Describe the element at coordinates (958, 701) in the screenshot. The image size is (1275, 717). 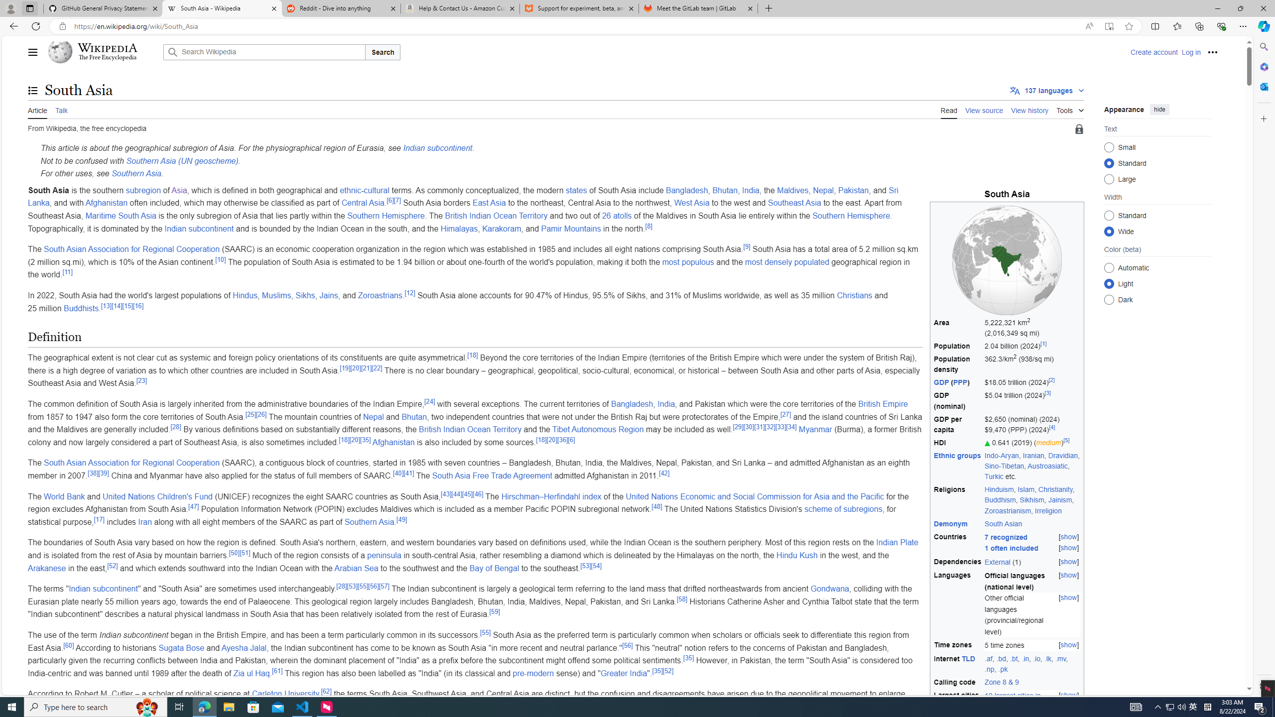
I see `Largest cities` at that location.